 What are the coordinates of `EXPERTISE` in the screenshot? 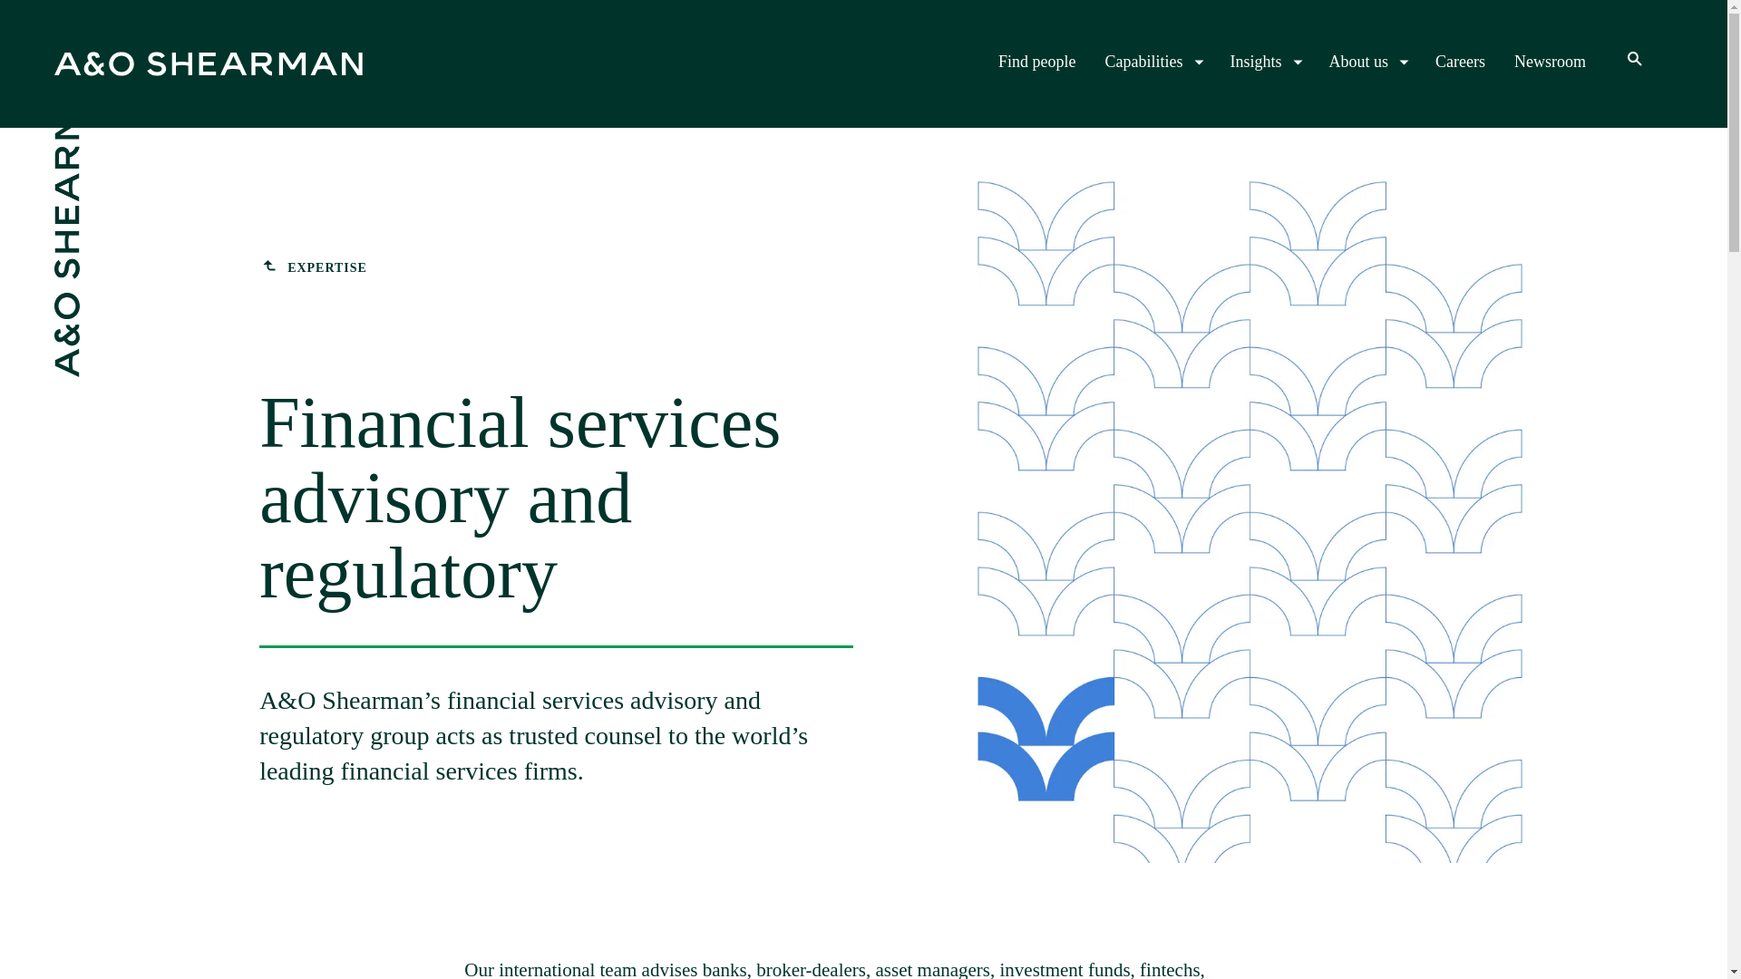 It's located at (314, 268).